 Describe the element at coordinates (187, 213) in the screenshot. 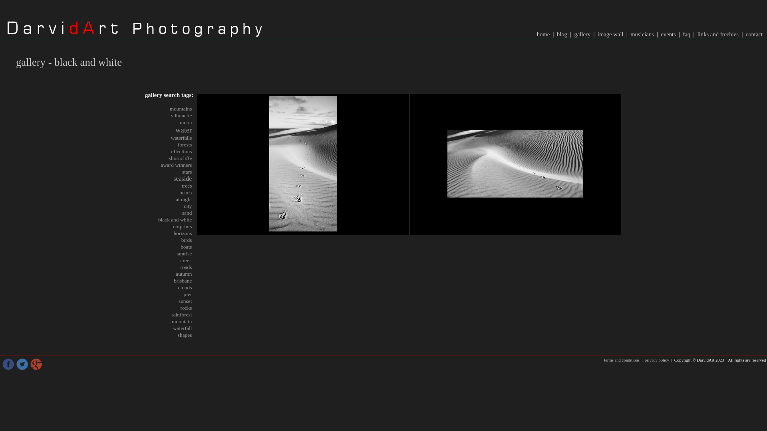

I see `sand` at that location.